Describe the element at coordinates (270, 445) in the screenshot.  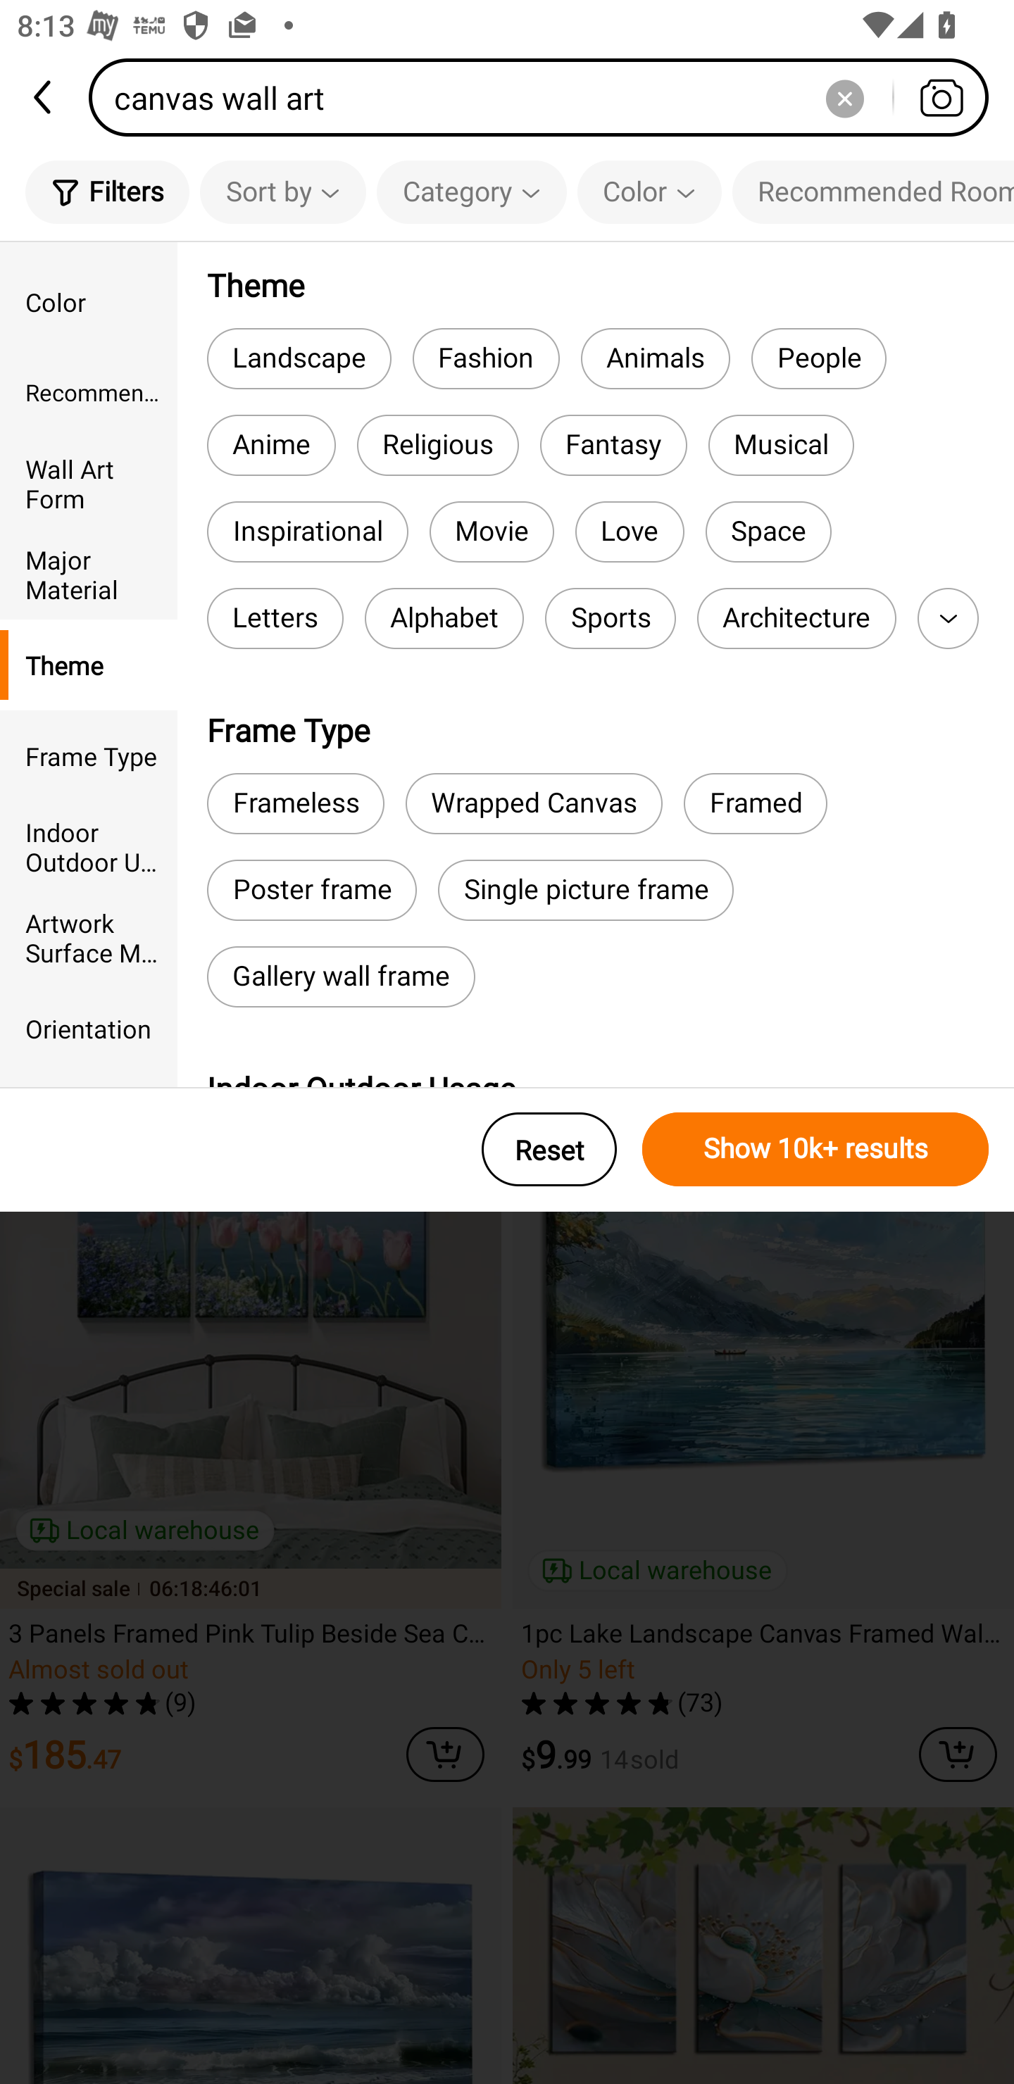
I see `Anime` at that location.